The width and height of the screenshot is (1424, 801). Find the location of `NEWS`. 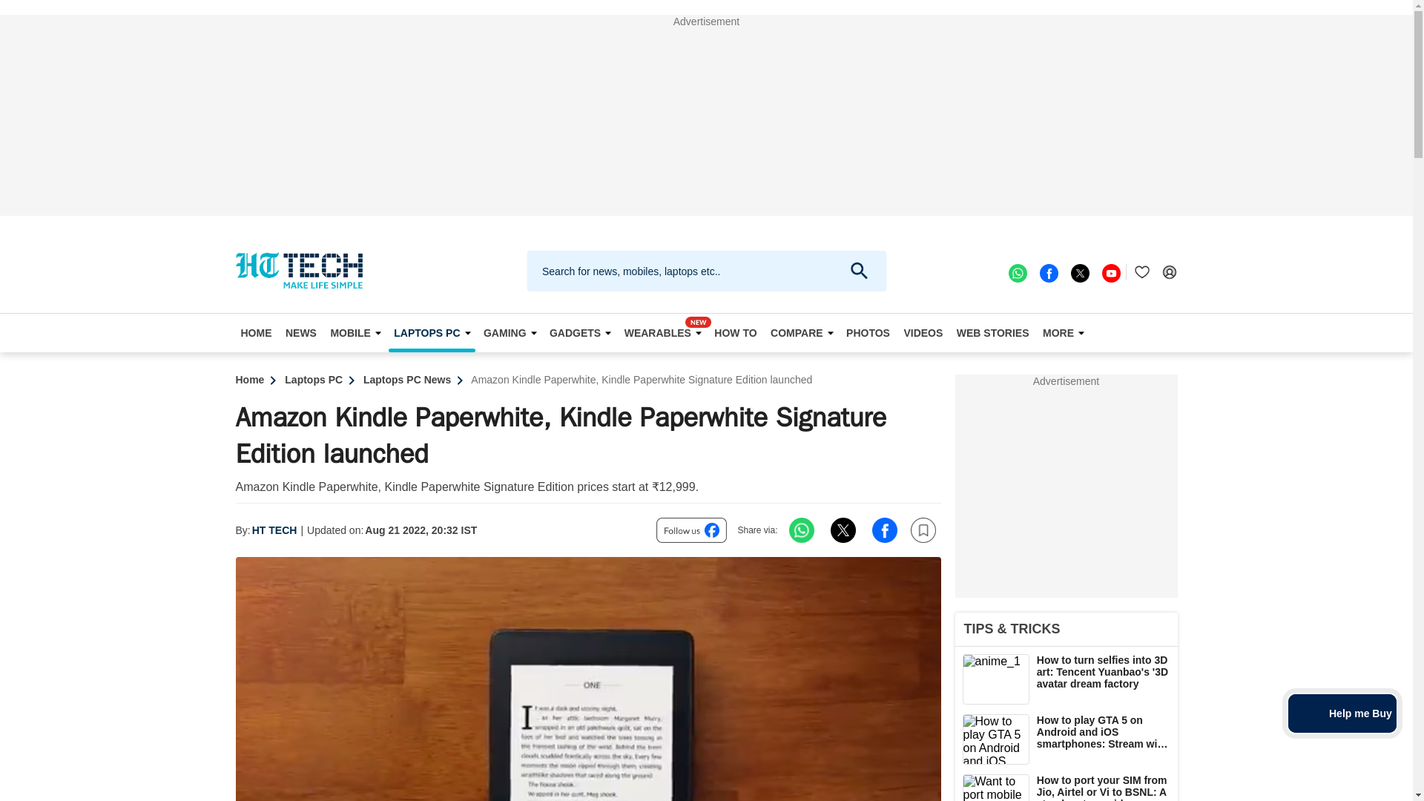

NEWS is located at coordinates (301, 333).